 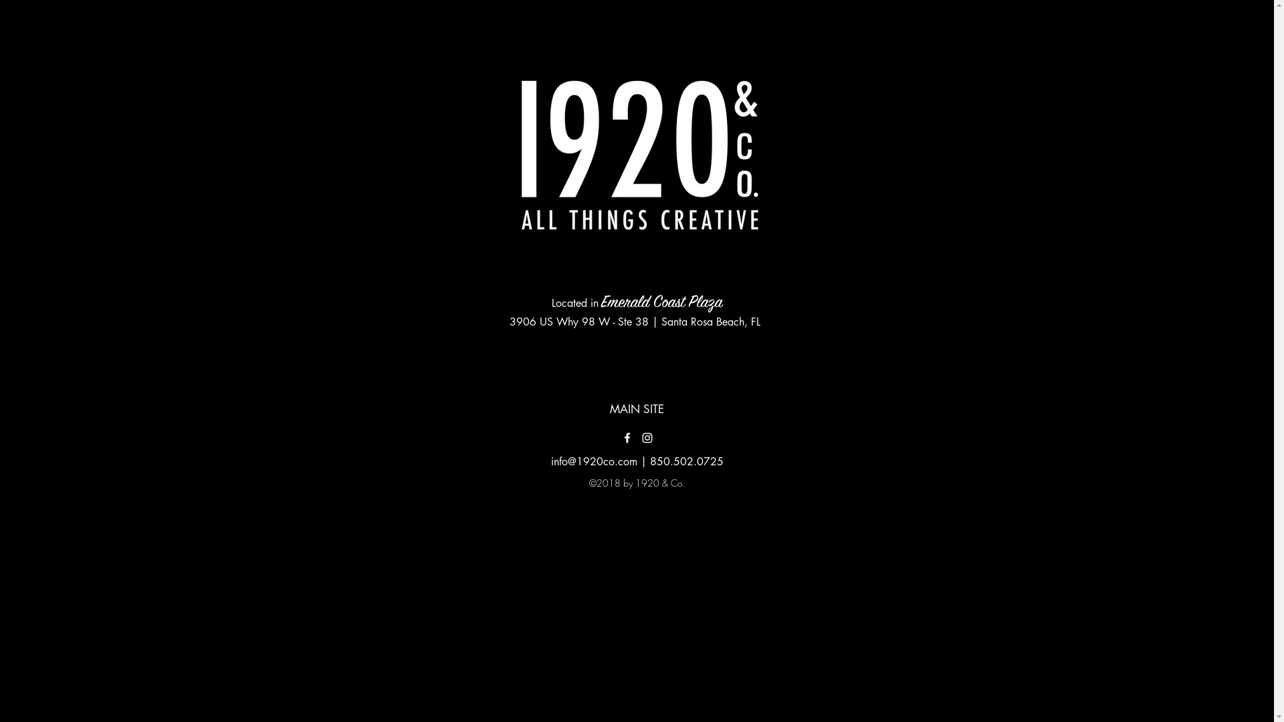 What do you see at coordinates (637, 410) in the screenshot?
I see `MAIN SITE` at bounding box center [637, 410].